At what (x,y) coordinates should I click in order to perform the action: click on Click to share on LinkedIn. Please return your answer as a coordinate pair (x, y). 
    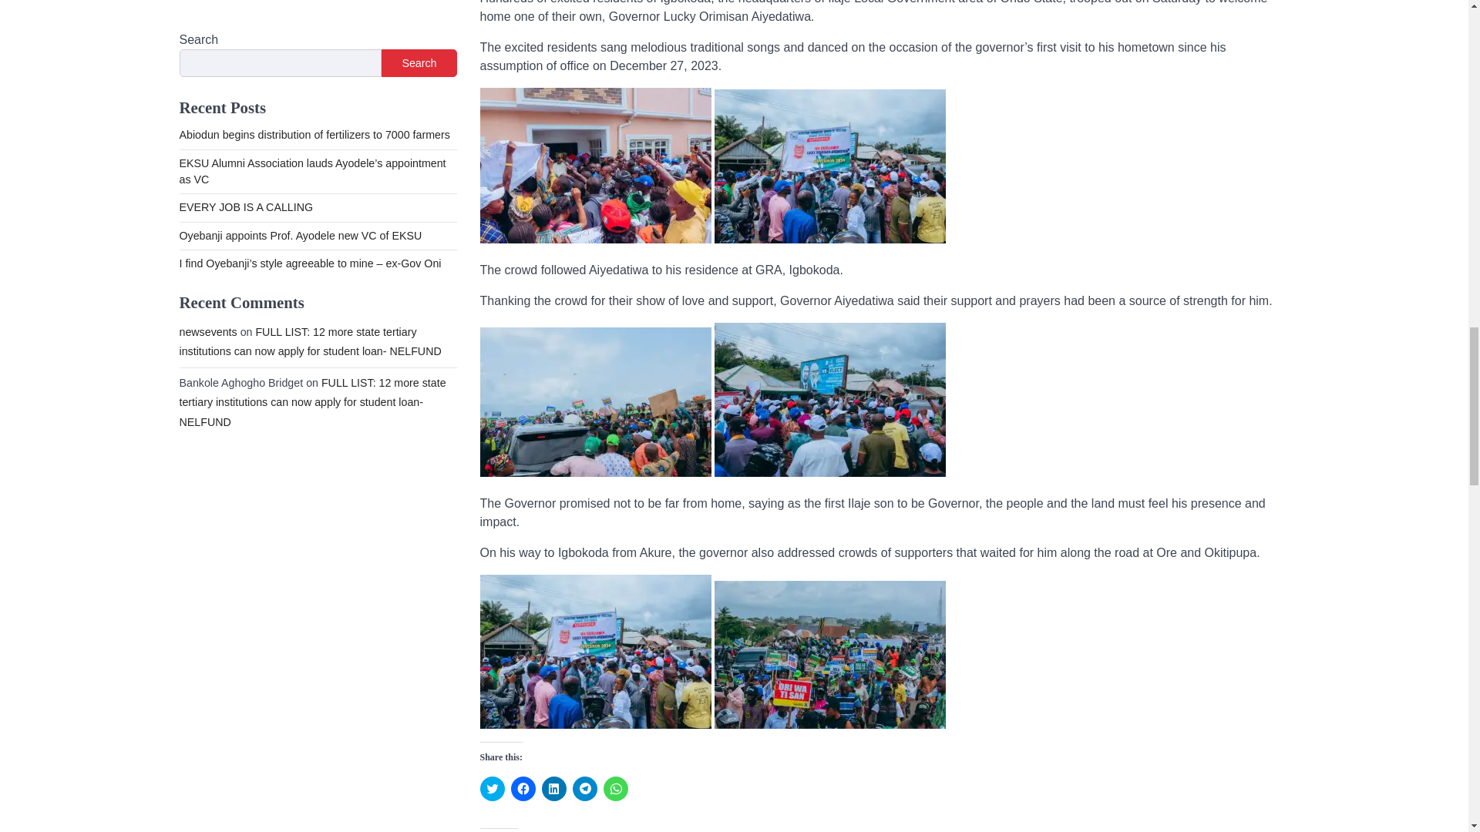
    Looking at the image, I should click on (553, 789).